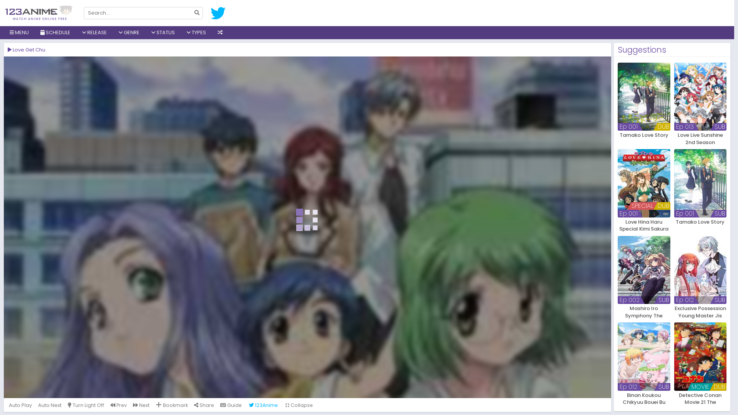  What do you see at coordinates (163, 33) in the screenshot?
I see `STATUS` at bounding box center [163, 33].